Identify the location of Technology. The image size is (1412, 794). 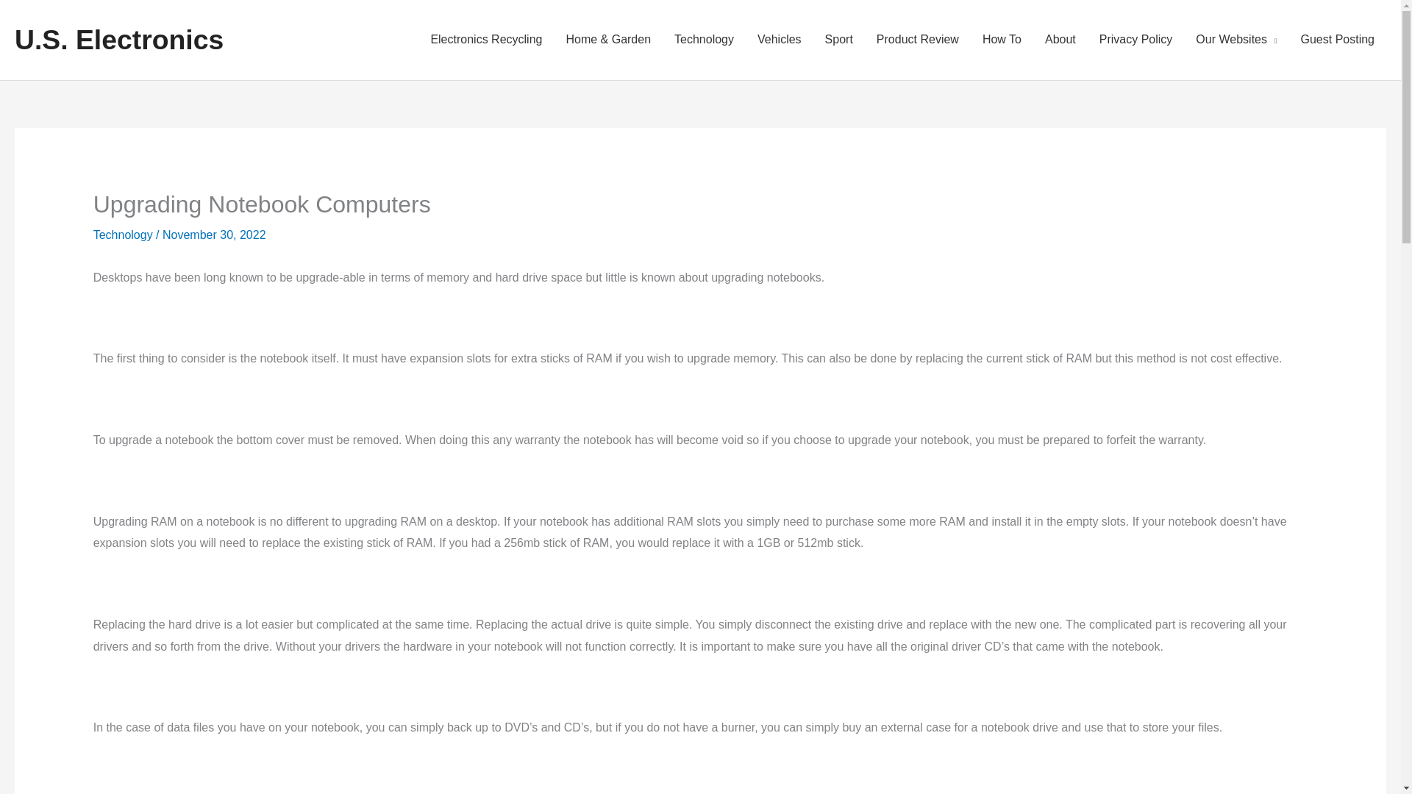
(122, 235).